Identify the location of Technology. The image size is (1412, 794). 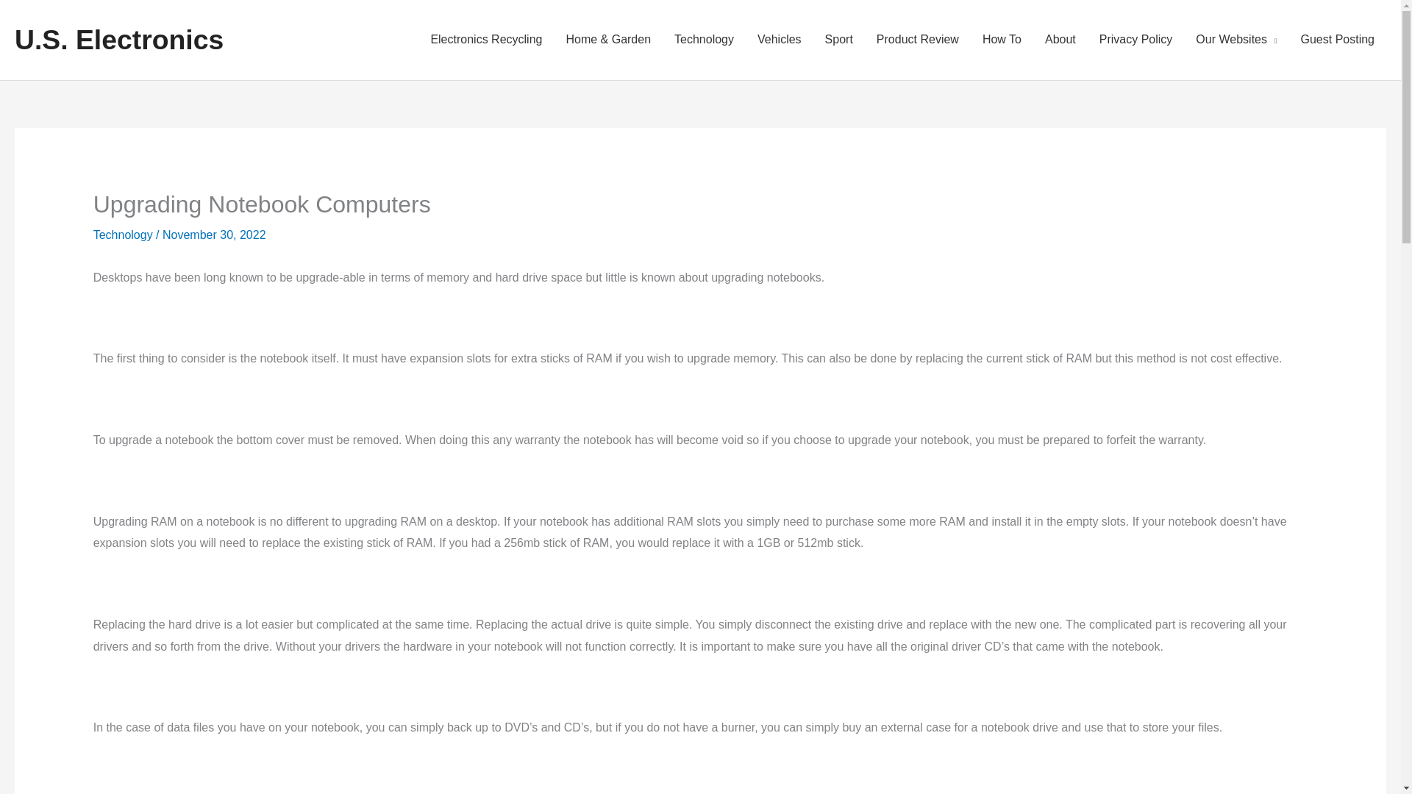
(122, 235).